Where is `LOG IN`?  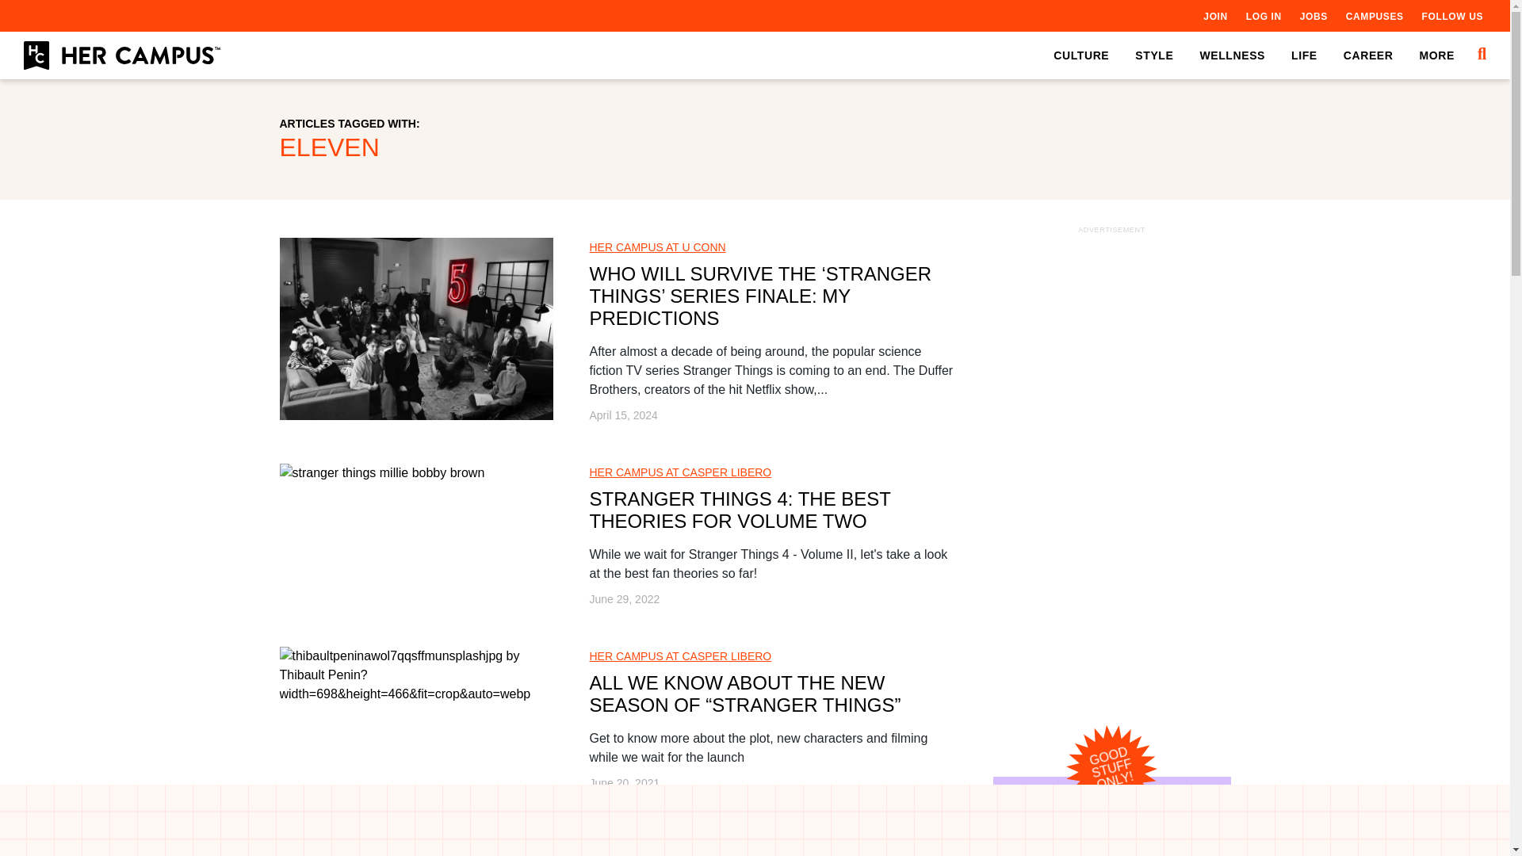
LOG IN is located at coordinates (1264, 16).